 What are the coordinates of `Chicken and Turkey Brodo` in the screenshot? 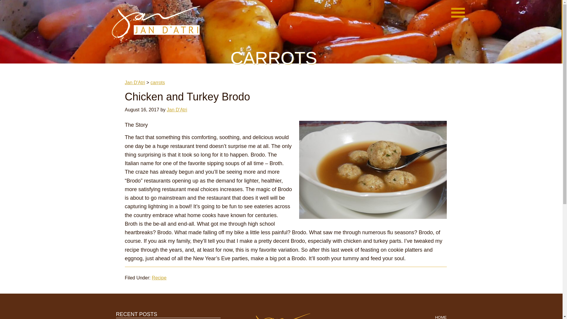 It's located at (187, 96).